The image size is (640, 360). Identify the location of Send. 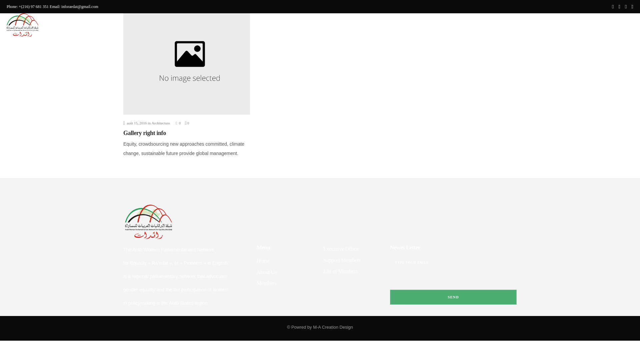
(453, 297).